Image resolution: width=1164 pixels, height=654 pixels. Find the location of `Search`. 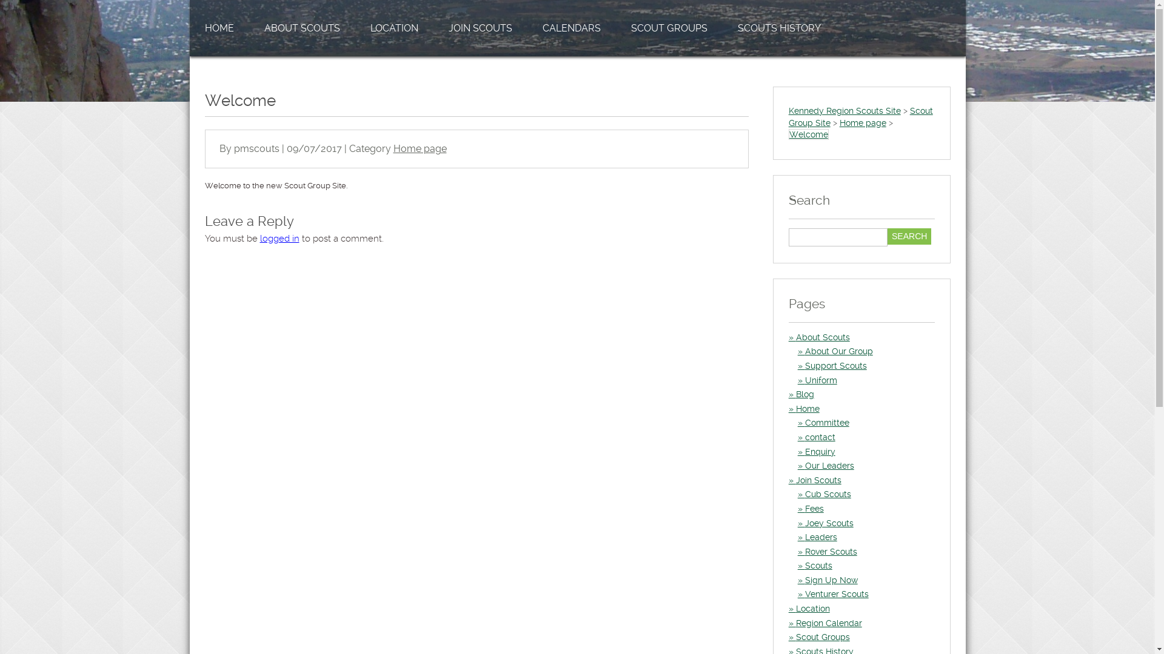

Search is located at coordinates (909, 236).